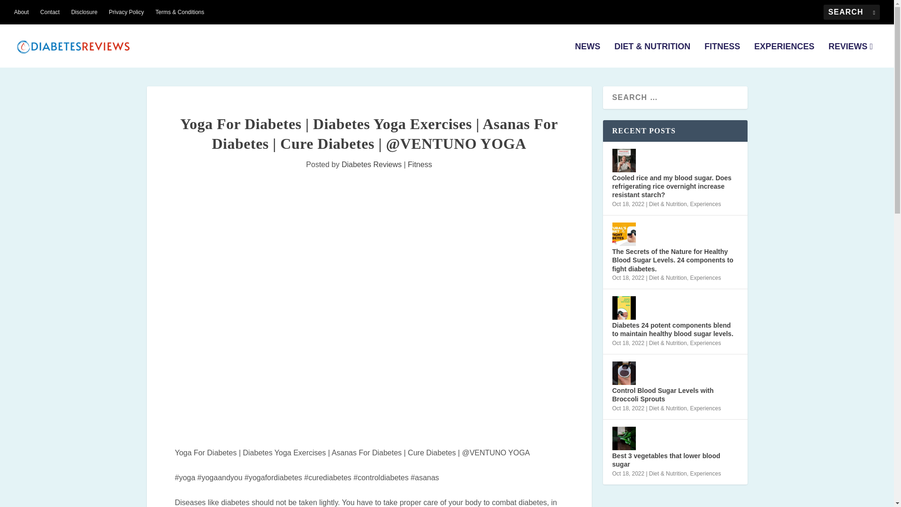 The width and height of the screenshot is (901, 507). Describe the element at coordinates (850, 54) in the screenshot. I see `REVIEWS` at that location.